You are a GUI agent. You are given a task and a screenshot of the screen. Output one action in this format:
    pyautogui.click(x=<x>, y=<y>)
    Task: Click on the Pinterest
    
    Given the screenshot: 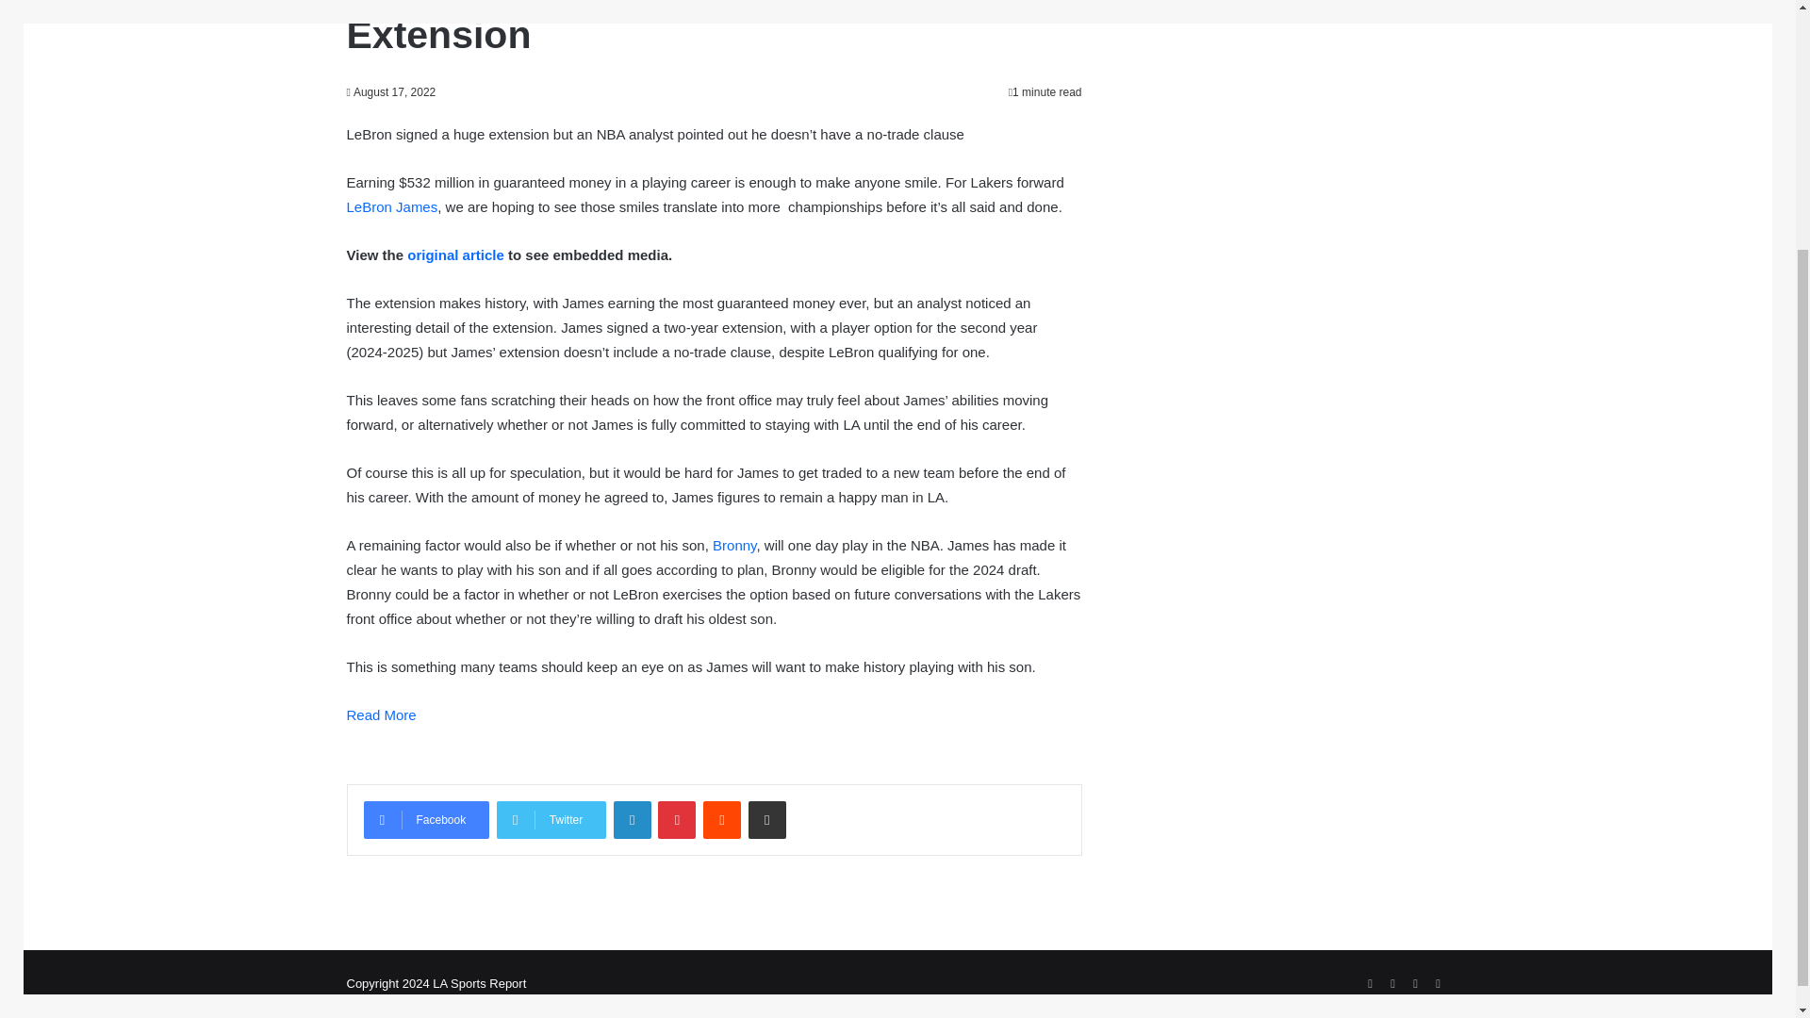 What is the action you would take?
    pyautogui.click(x=677, y=819)
    